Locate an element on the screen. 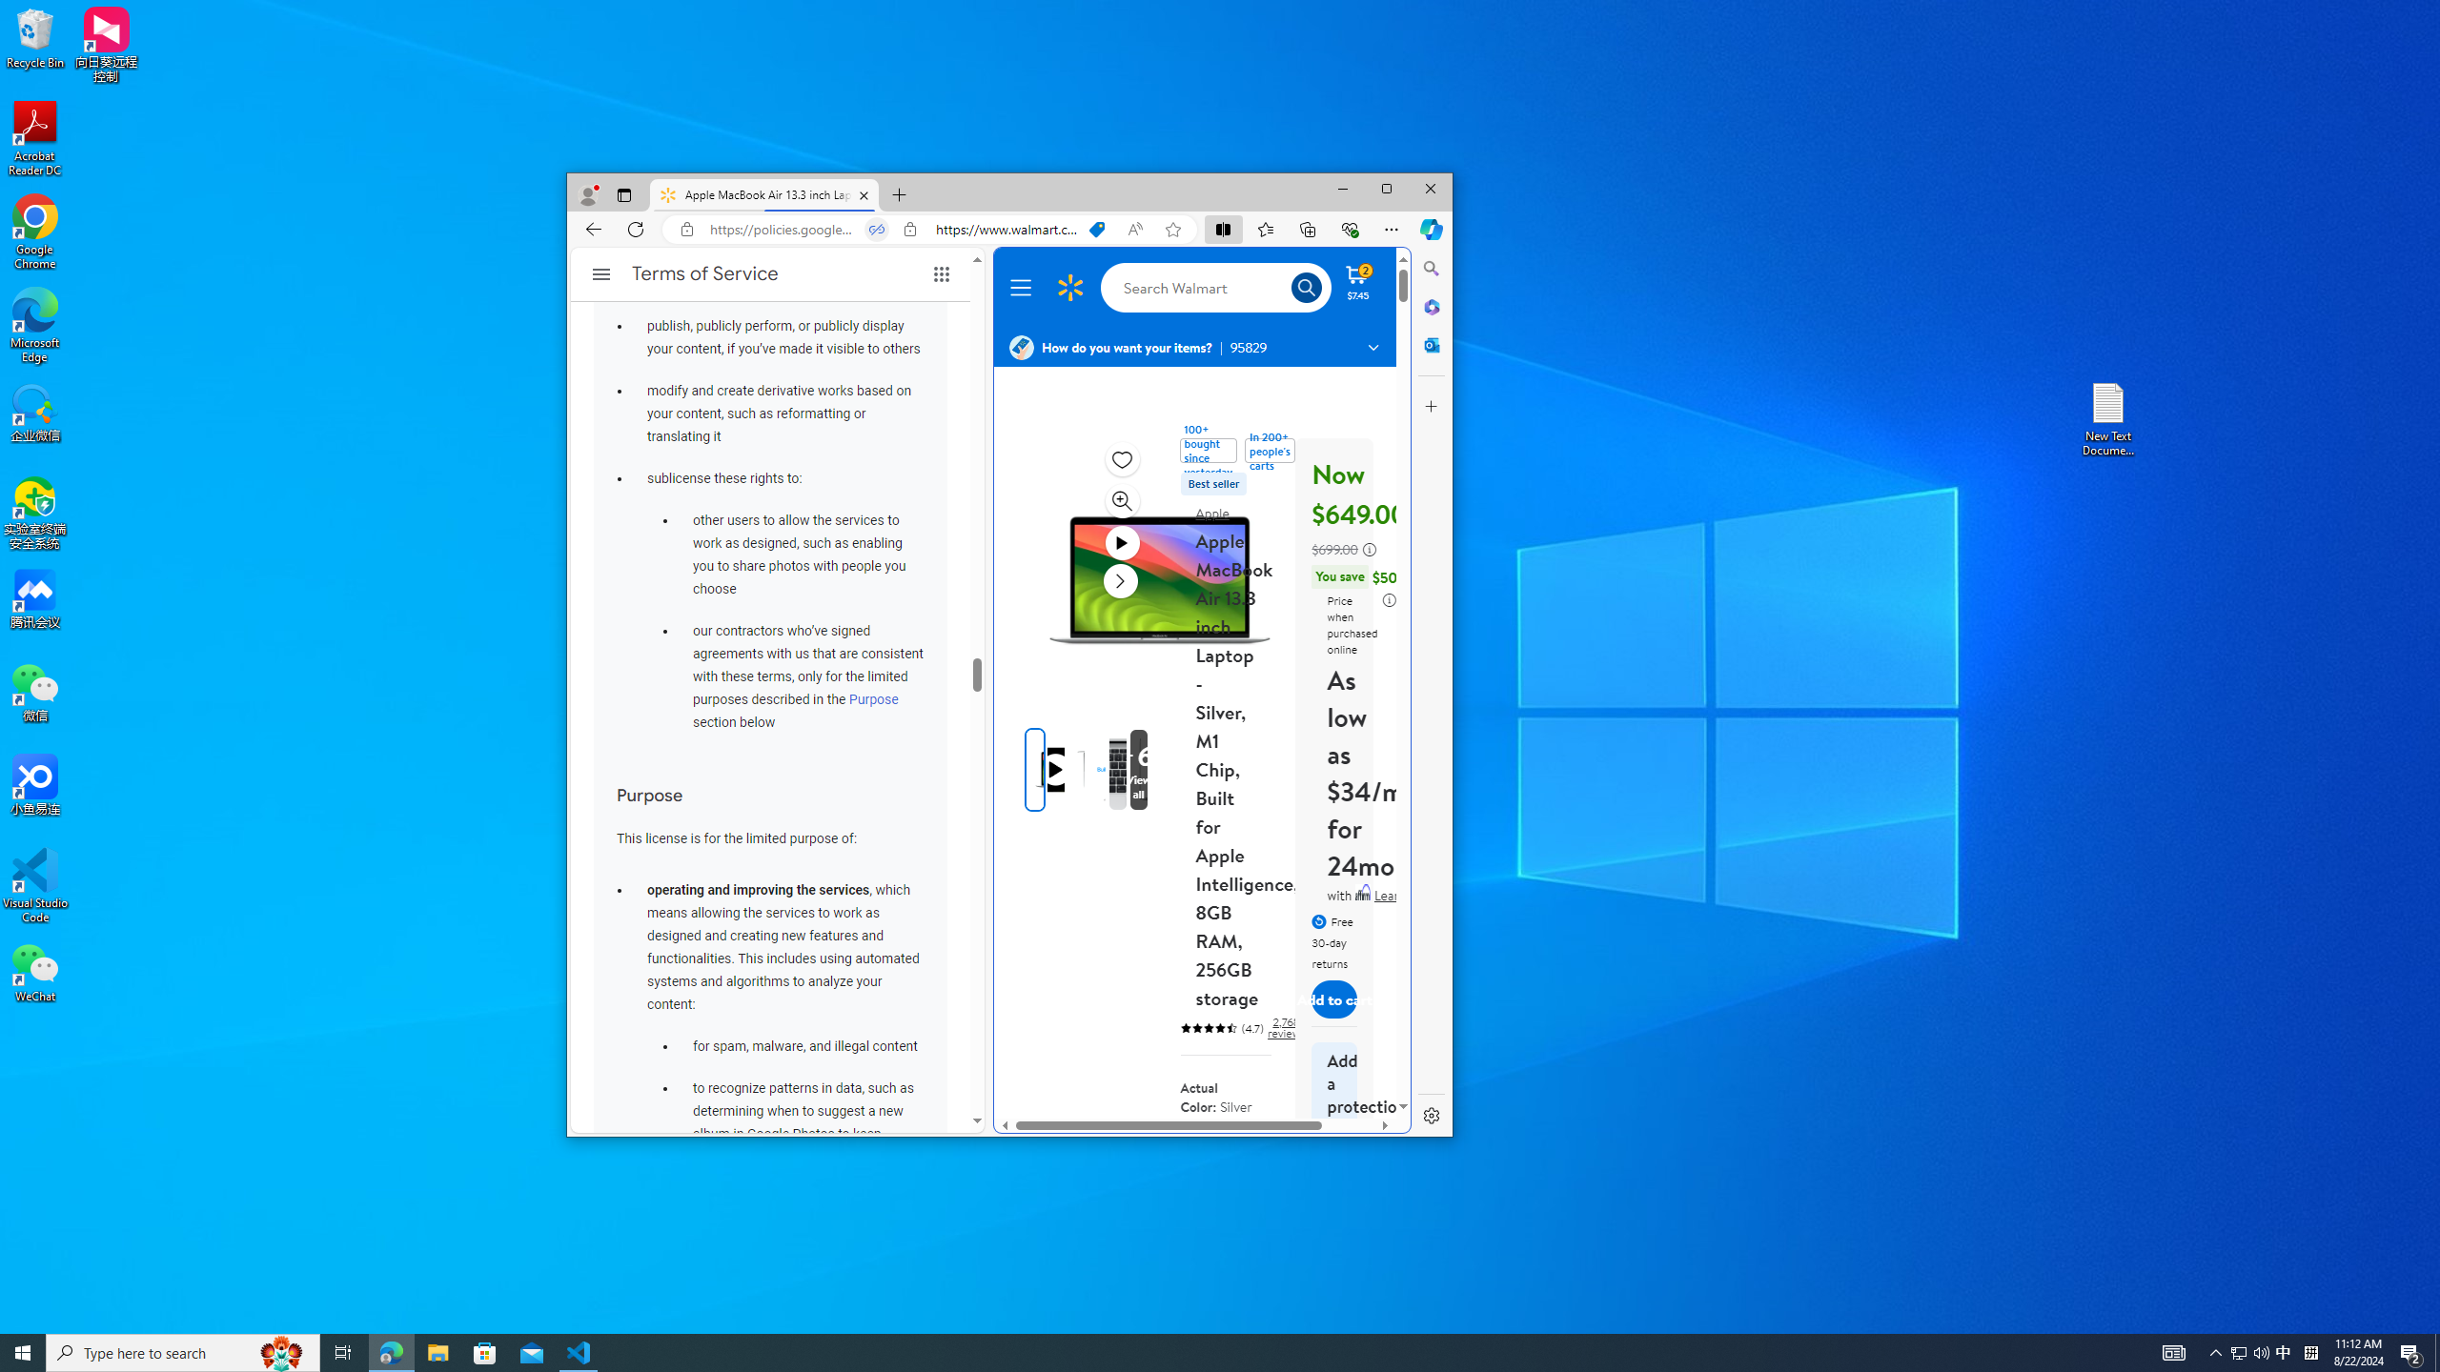  View all media is located at coordinates (1138, 770).